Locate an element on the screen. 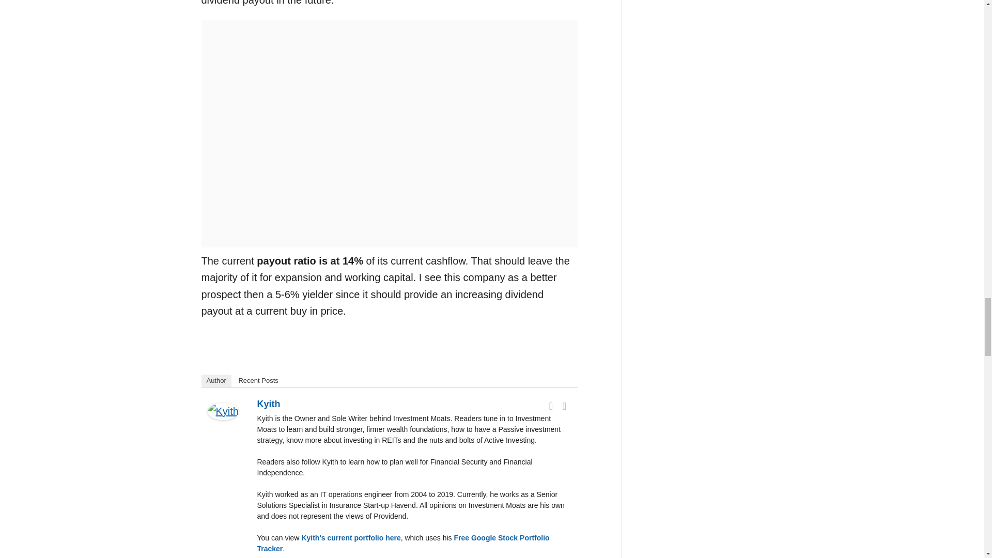  Twitter is located at coordinates (564, 406).